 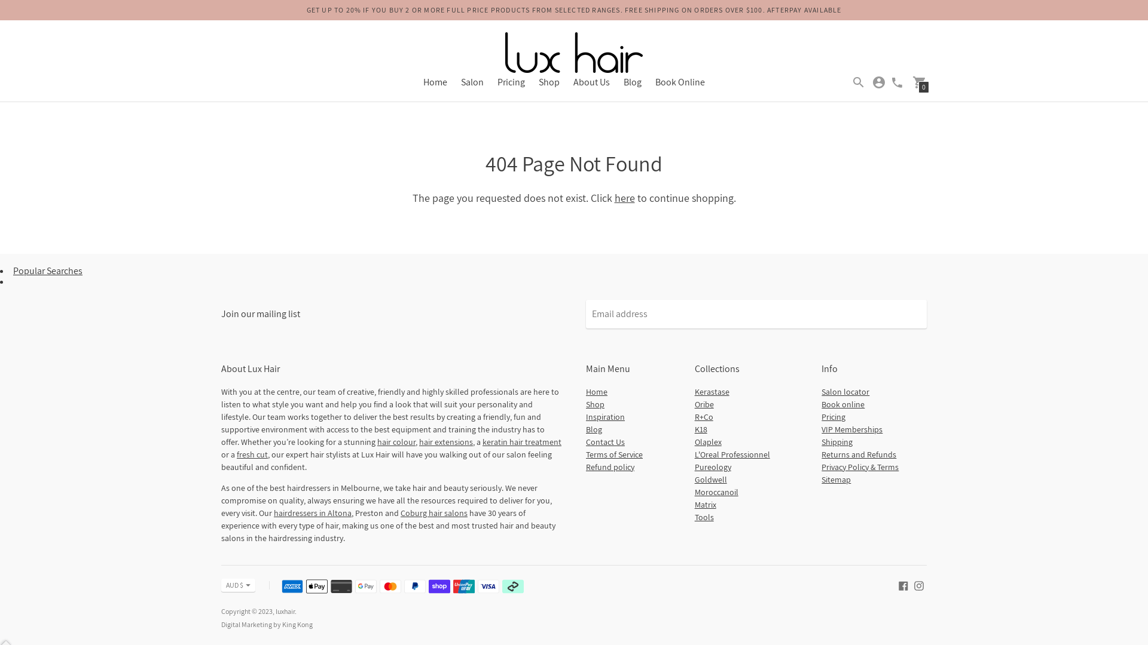 What do you see at coordinates (238, 585) in the screenshot?
I see `AUD $` at bounding box center [238, 585].